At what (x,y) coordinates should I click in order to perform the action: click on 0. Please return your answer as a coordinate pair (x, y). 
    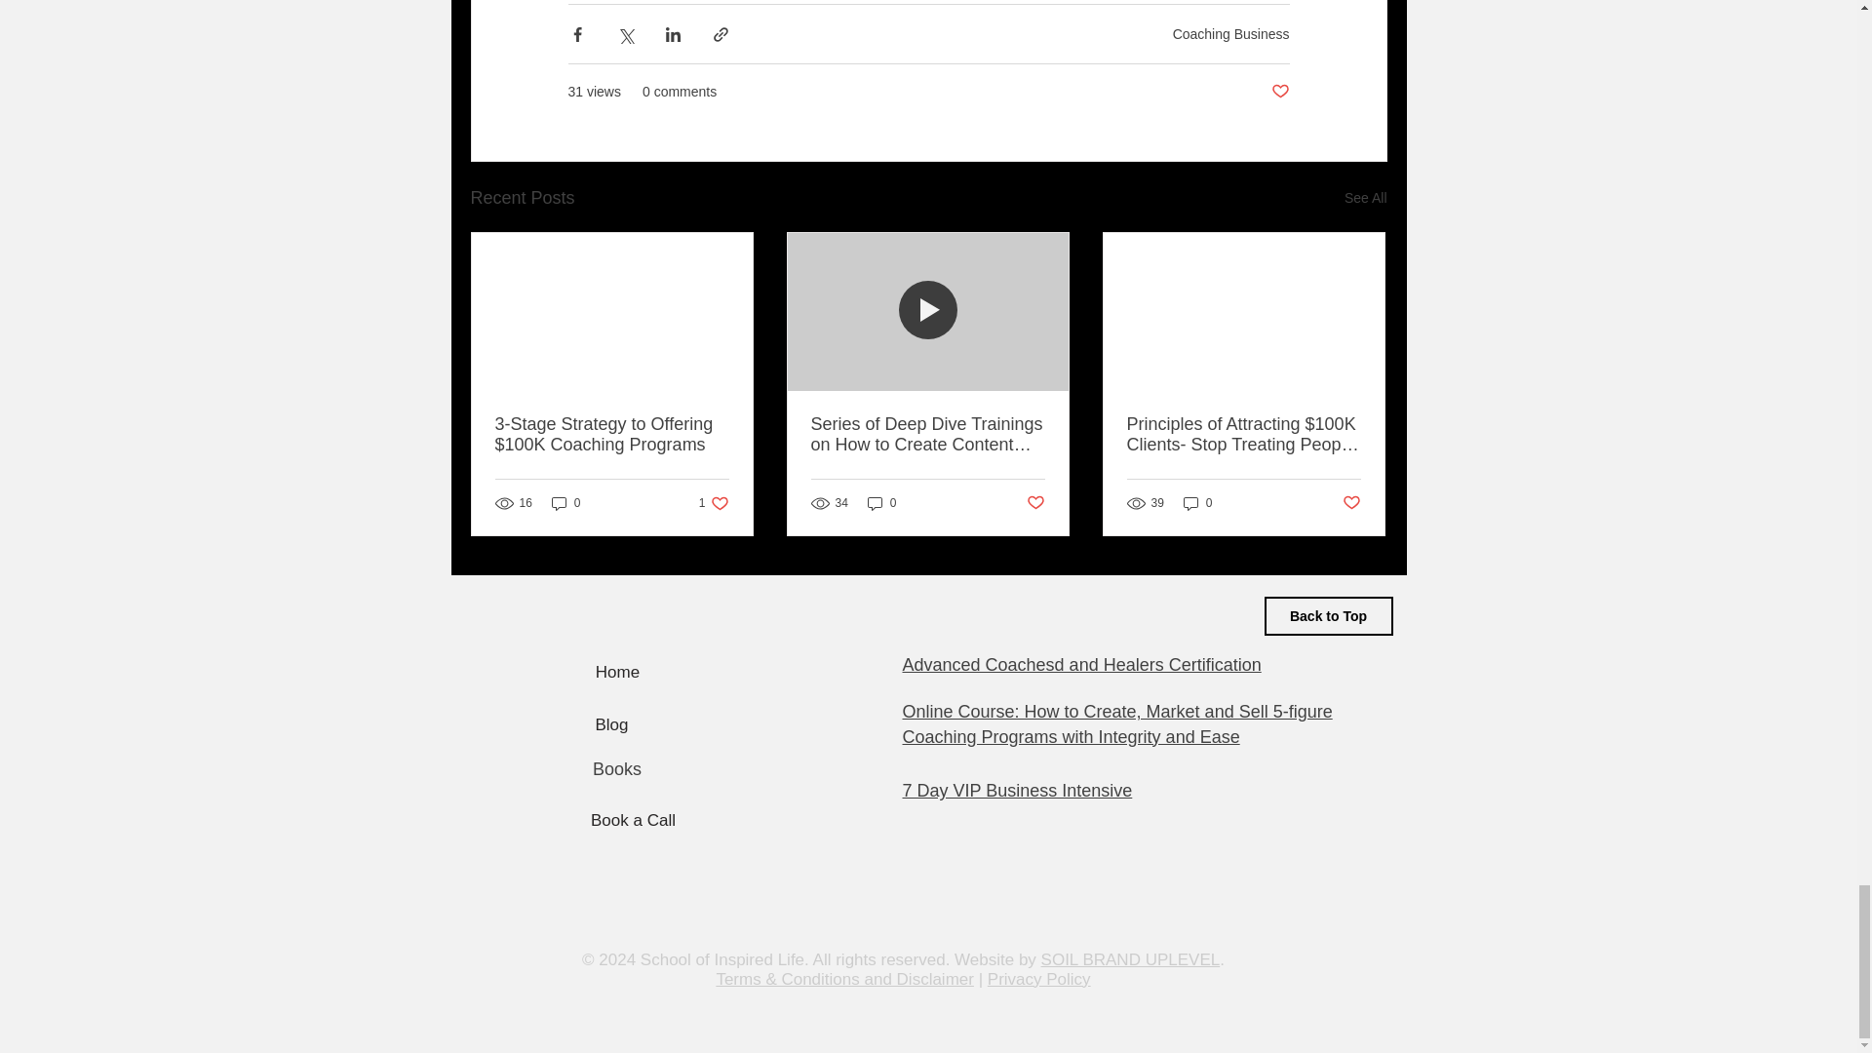
    Looking at the image, I should click on (881, 503).